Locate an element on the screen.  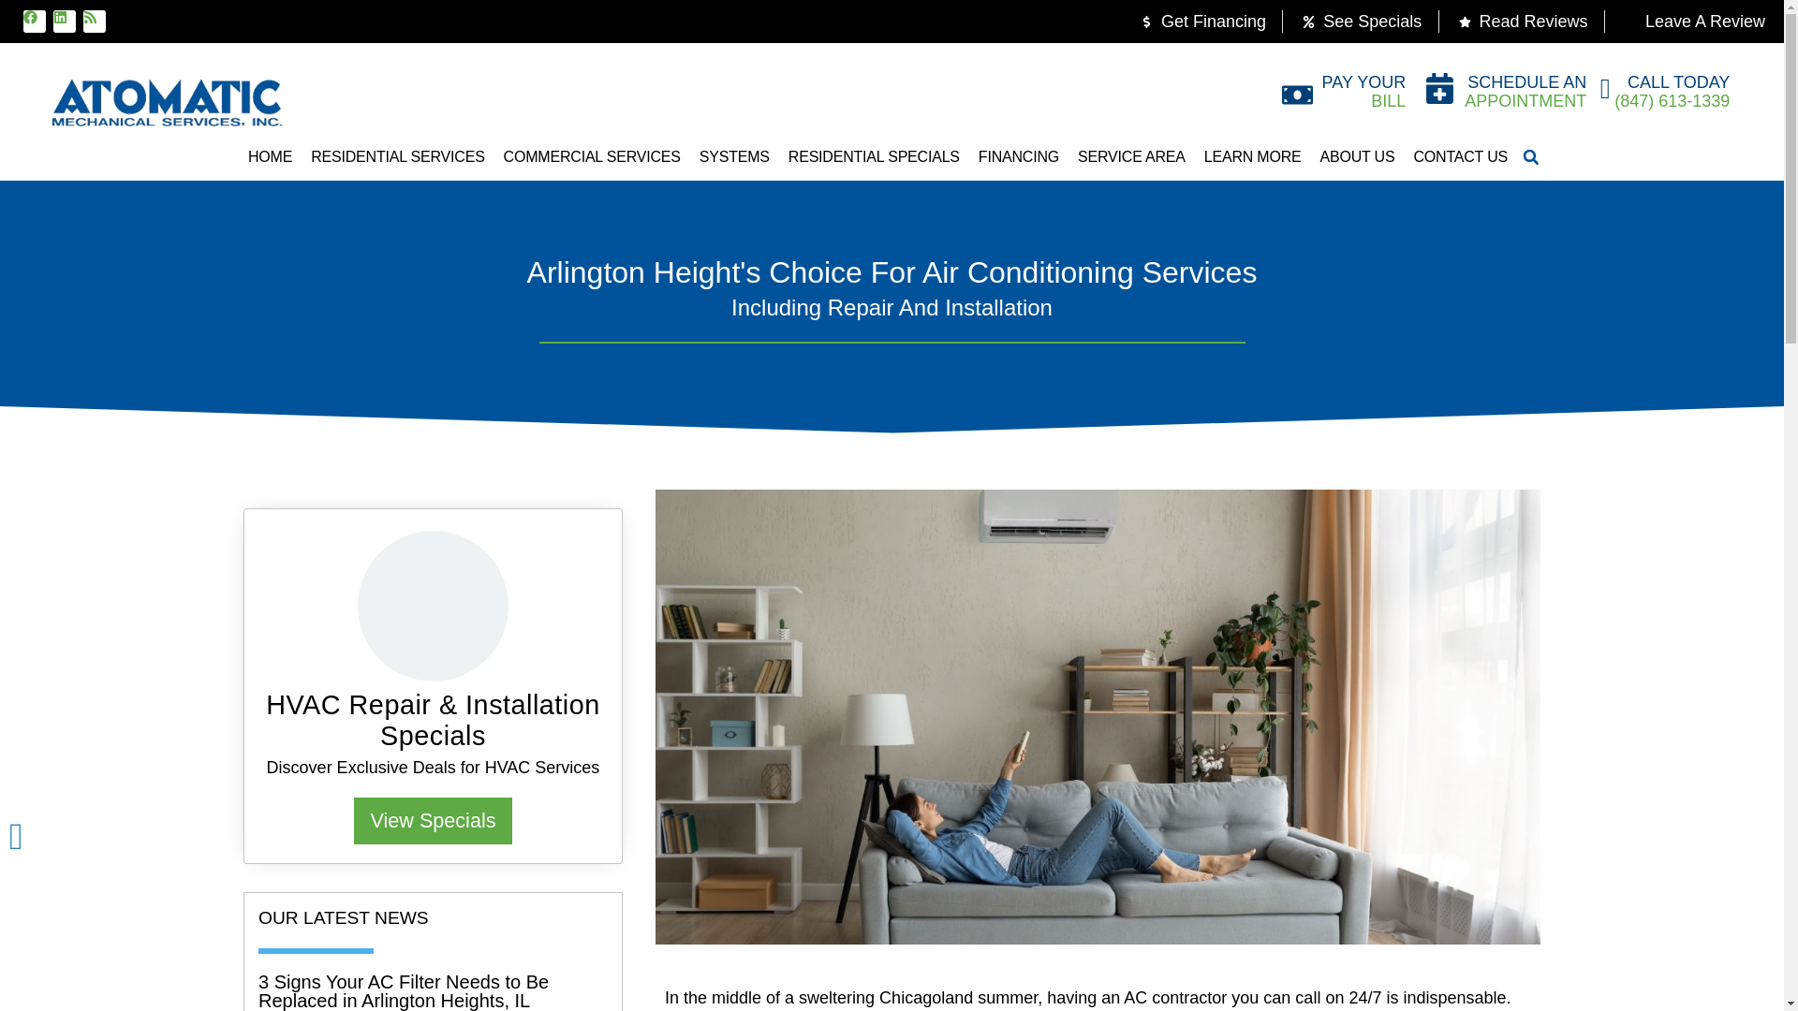
See Specials is located at coordinates (1361, 21).